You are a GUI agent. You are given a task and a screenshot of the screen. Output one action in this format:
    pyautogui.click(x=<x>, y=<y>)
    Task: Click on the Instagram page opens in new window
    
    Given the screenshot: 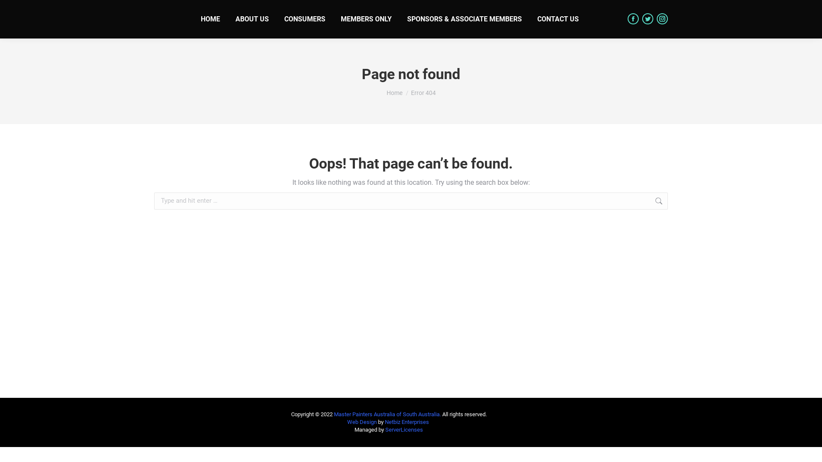 What is the action you would take?
    pyautogui.click(x=662, y=19)
    